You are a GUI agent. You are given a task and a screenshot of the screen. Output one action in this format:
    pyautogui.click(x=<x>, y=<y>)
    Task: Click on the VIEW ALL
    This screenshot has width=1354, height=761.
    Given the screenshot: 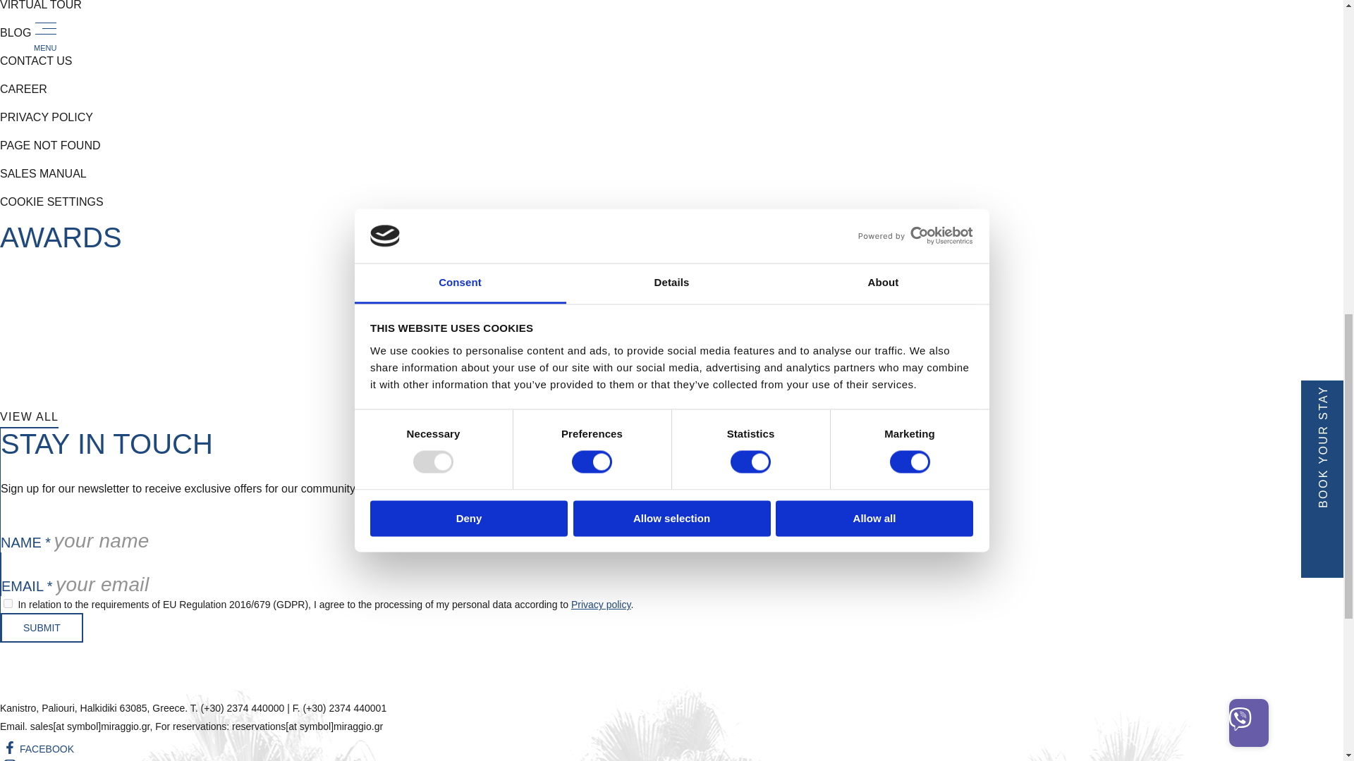 What is the action you would take?
    pyautogui.click(x=29, y=417)
    